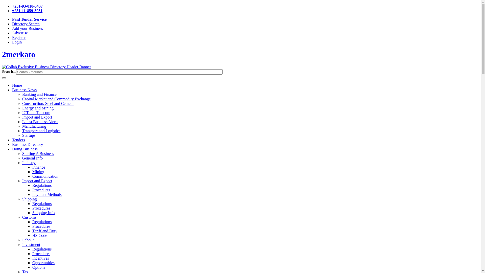  What do you see at coordinates (26, 24) in the screenshot?
I see `Directory Search` at bounding box center [26, 24].